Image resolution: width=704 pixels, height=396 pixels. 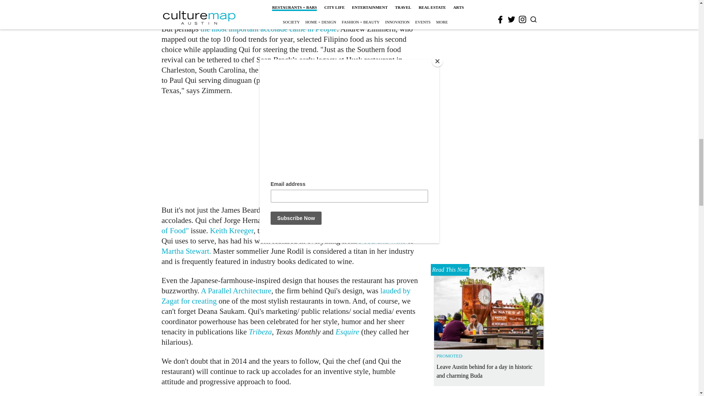 I want to click on 3rd party ad content, so click(x=290, y=150).